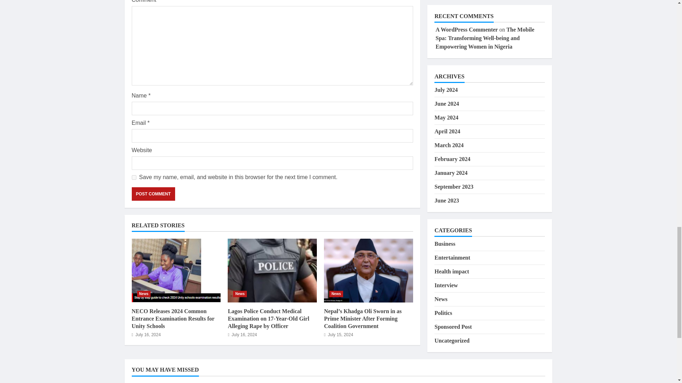  Describe the element at coordinates (240, 294) in the screenshot. I see `News` at that location.